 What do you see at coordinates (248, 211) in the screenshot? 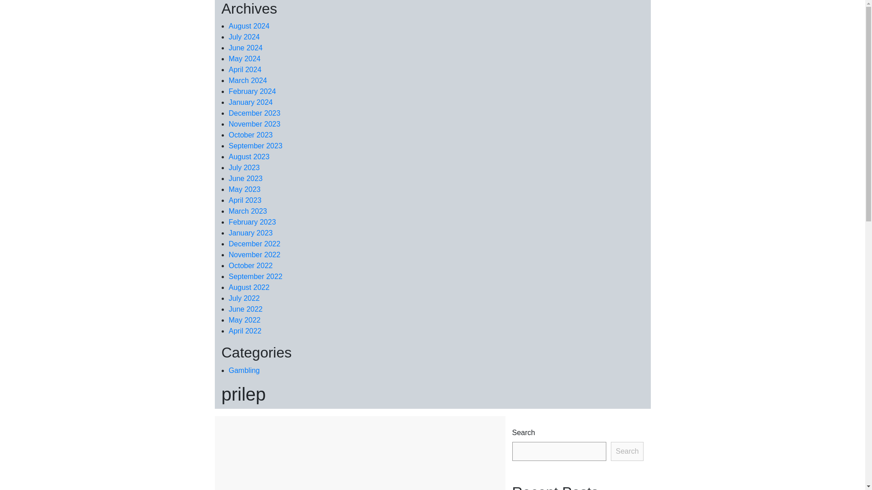
I see `March 2023` at bounding box center [248, 211].